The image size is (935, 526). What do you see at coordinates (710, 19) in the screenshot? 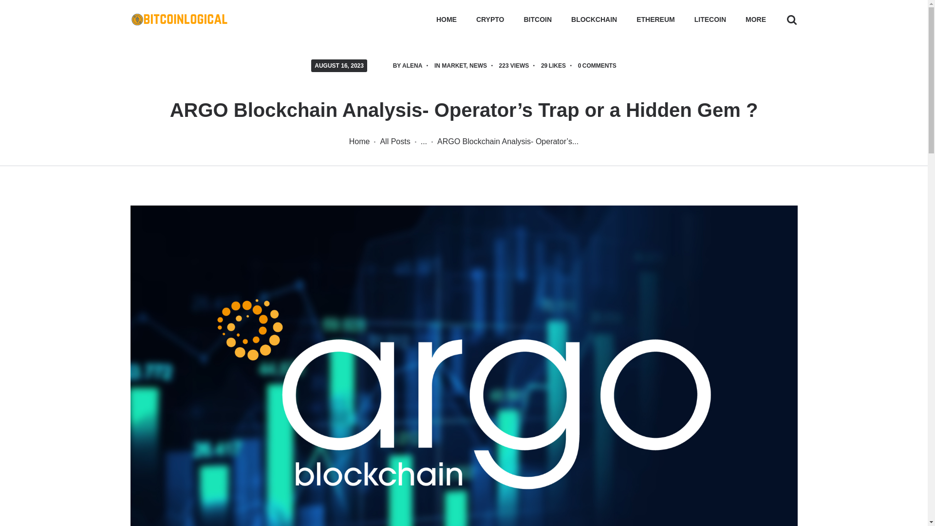
I see `LITECOIN` at bounding box center [710, 19].